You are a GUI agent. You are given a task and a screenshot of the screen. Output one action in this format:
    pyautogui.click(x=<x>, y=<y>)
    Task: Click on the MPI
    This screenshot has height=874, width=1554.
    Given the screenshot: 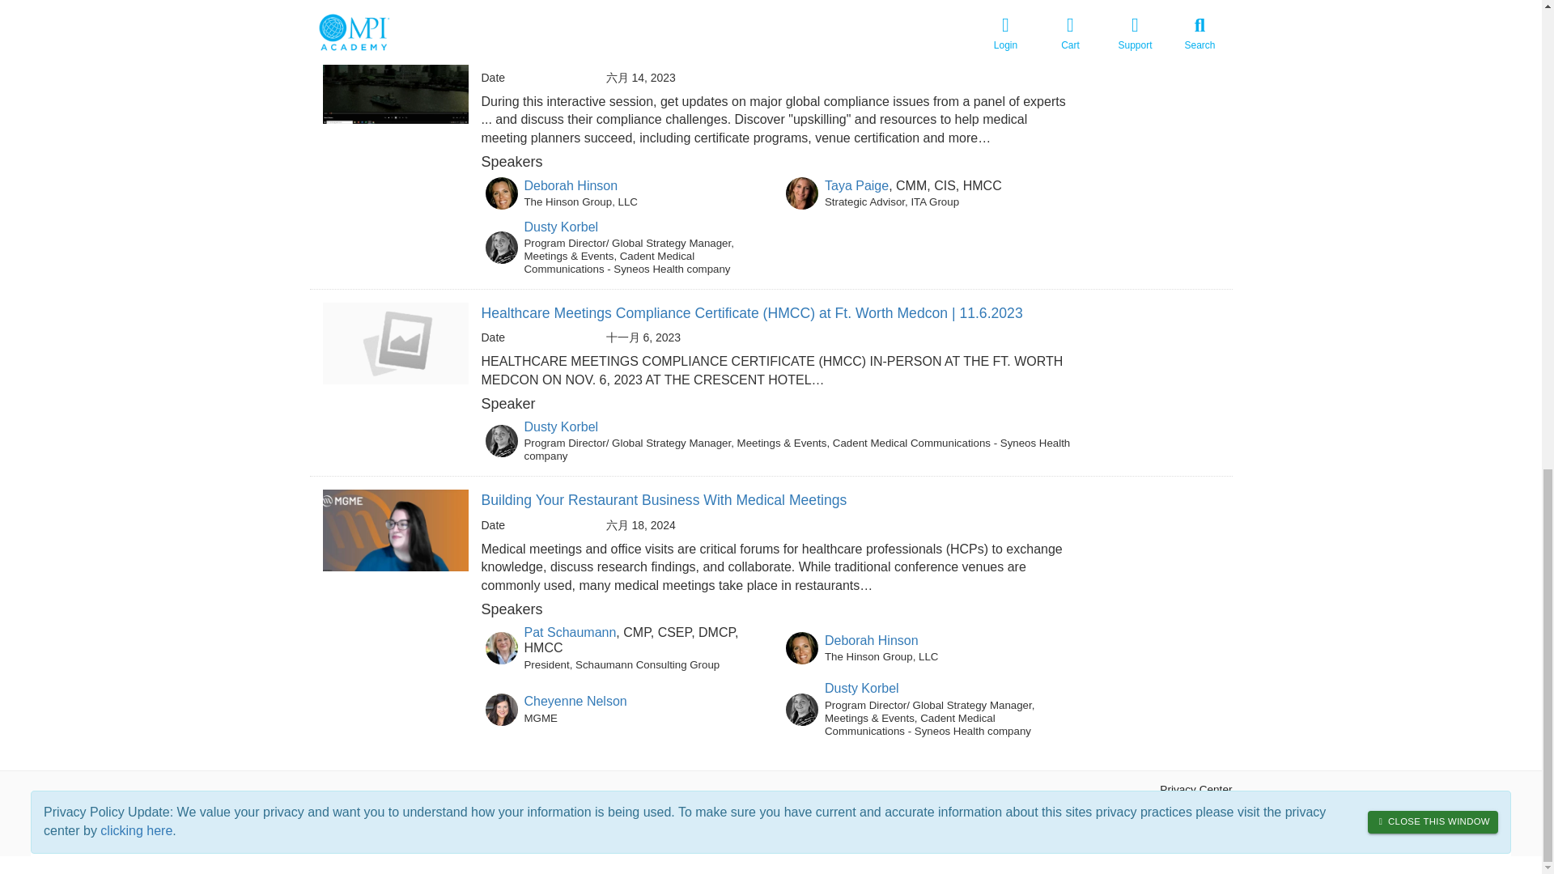 What is the action you would take?
    pyautogui.click(x=410, y=812)
    